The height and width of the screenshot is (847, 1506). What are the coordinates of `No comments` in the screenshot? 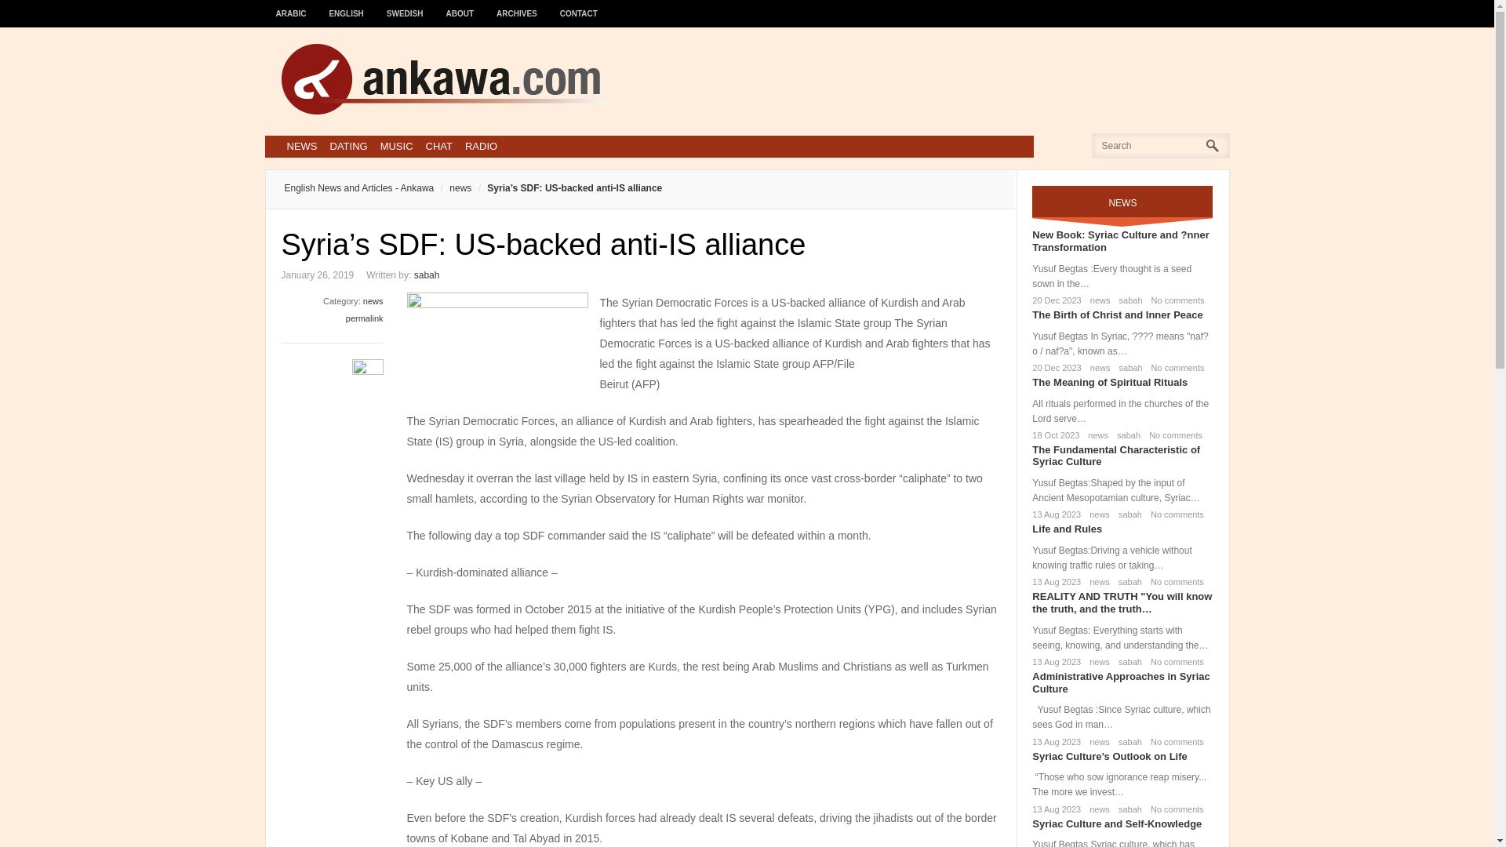 It's located at (1173, 514).